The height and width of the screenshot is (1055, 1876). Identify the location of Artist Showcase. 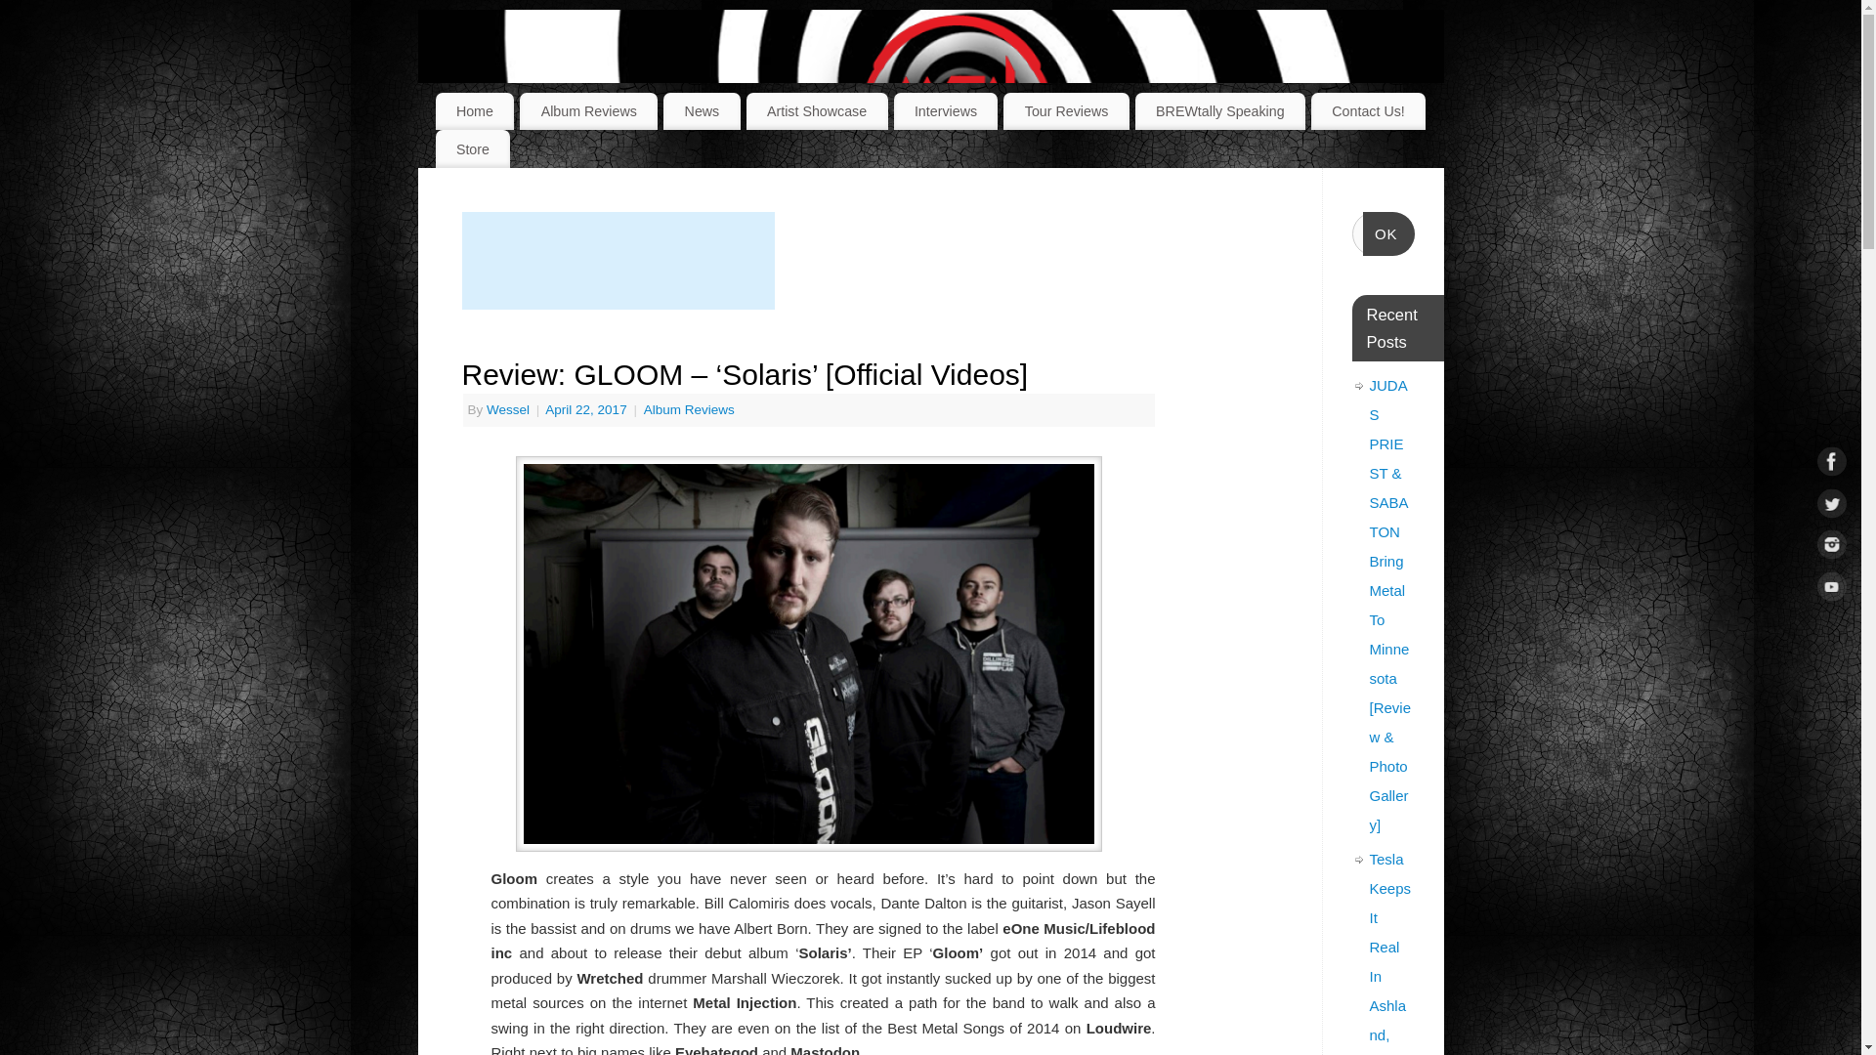
(817, 111).